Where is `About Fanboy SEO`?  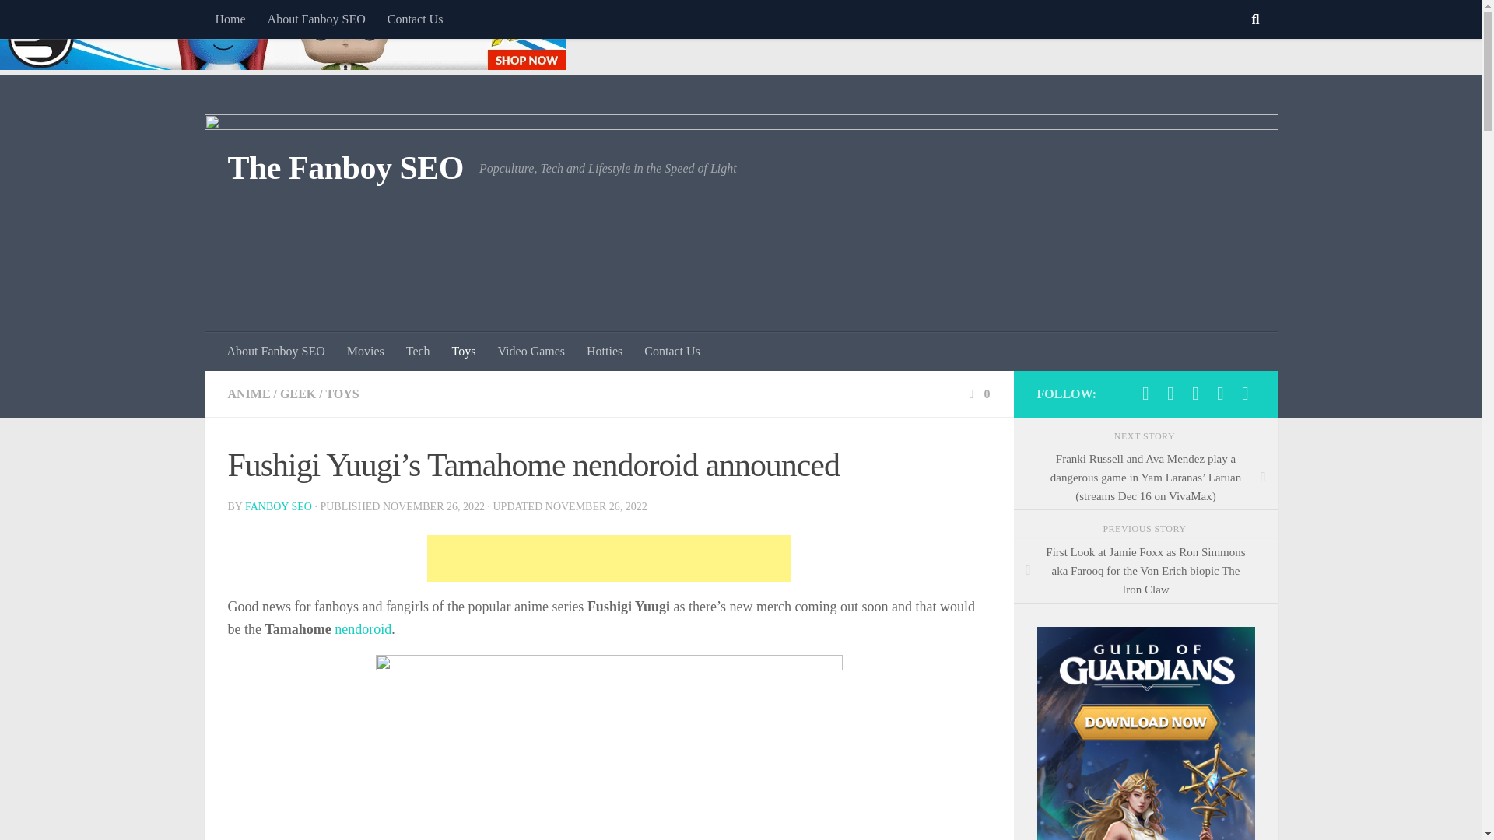
About Fanboy SEO is located at coordinates (316, 19).